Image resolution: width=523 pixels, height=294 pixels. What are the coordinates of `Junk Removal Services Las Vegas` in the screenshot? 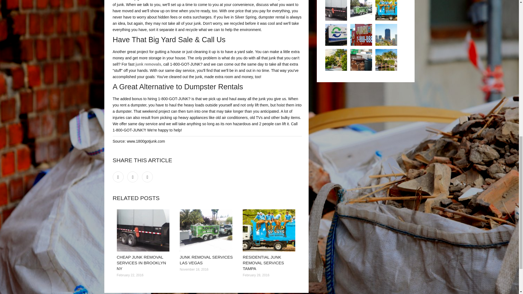 It's located at (207, 230).